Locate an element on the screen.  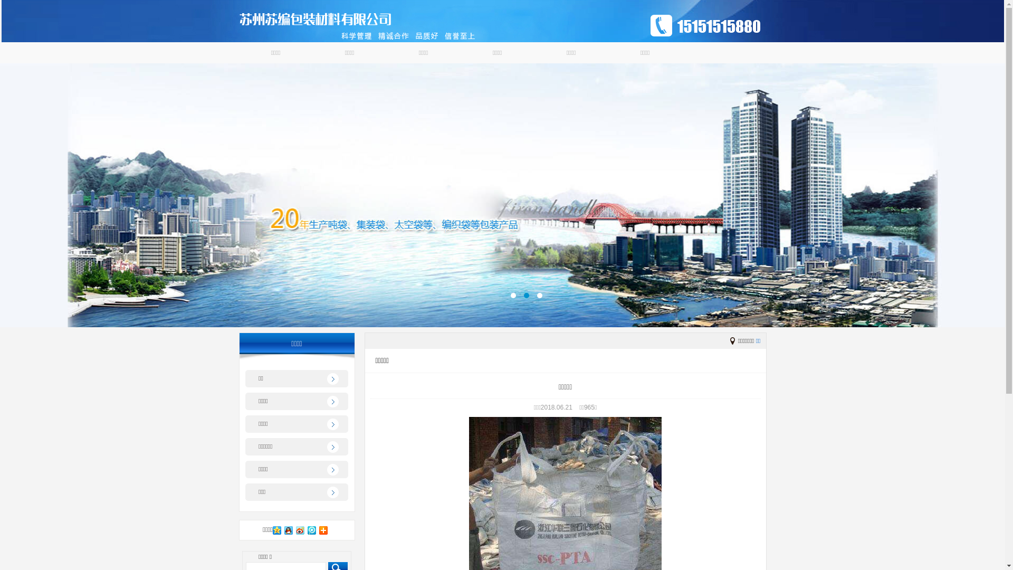
3 is located at coordinates (539, 296).